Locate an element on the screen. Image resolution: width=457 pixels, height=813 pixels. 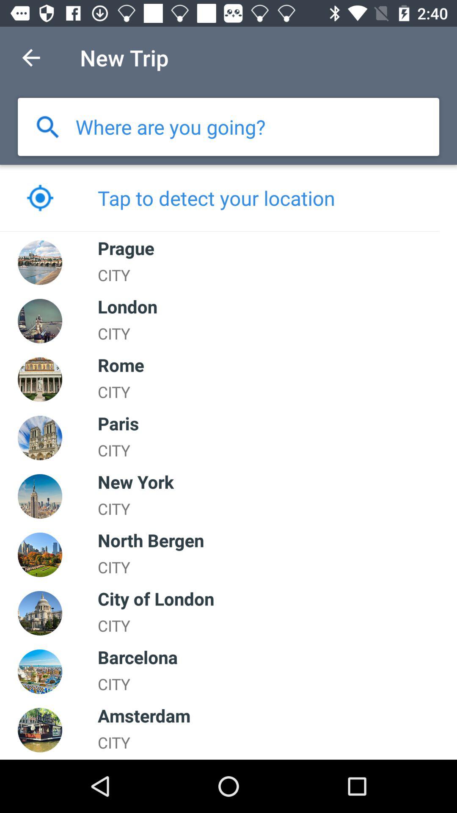
click on the  sixth image is located at coordinates (40, 555).